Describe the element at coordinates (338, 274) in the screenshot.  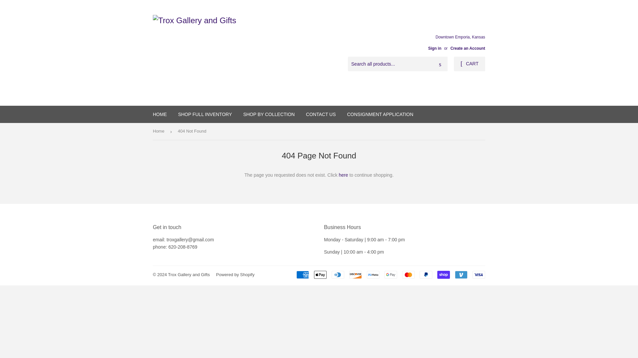
I see `Diners Club` at that location.